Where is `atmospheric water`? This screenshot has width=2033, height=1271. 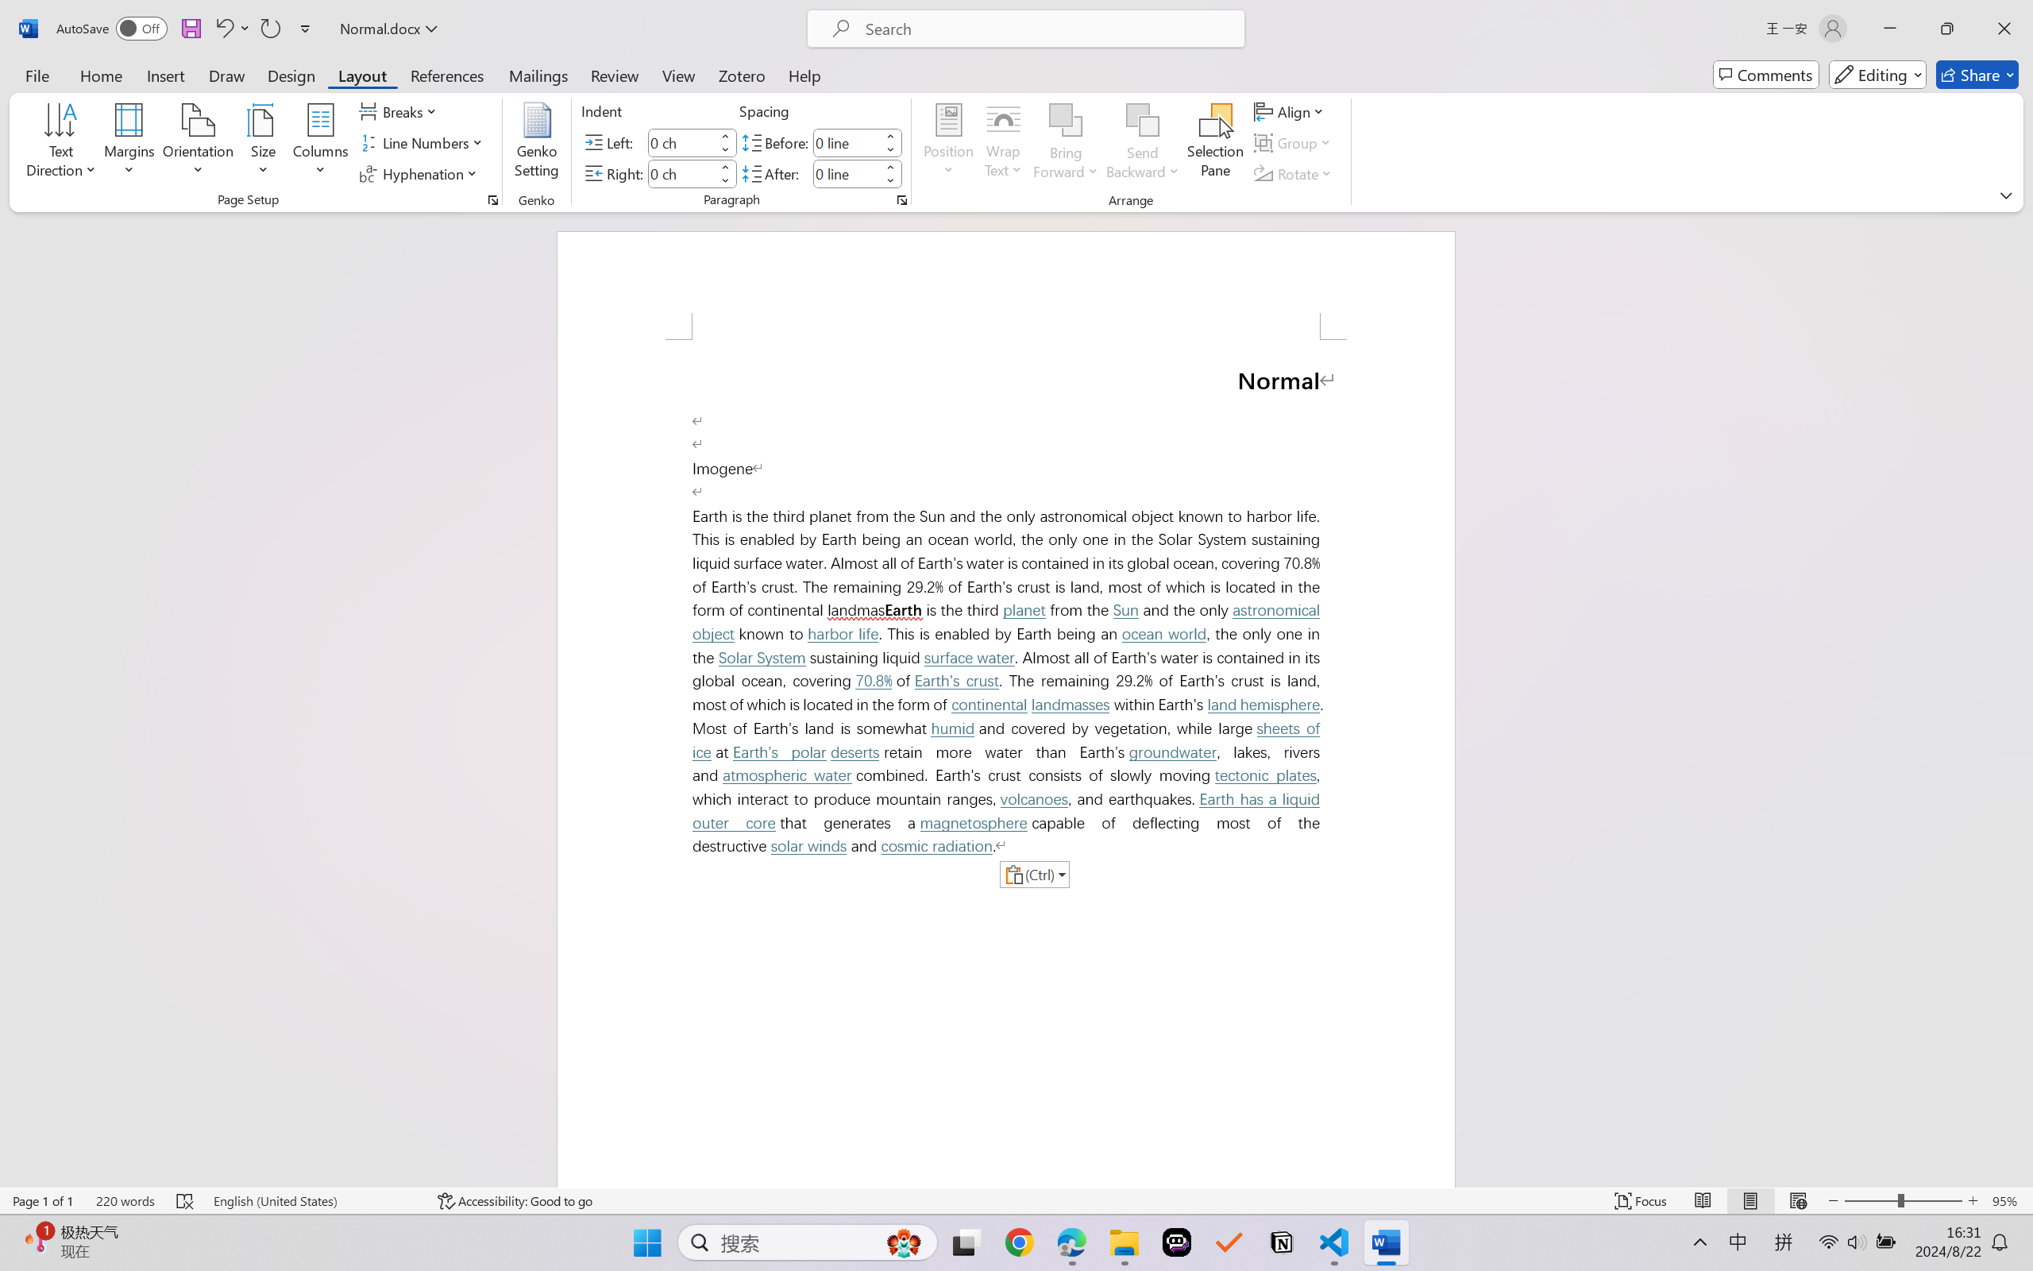 atmospheric water is located at coordinates (786, 775).